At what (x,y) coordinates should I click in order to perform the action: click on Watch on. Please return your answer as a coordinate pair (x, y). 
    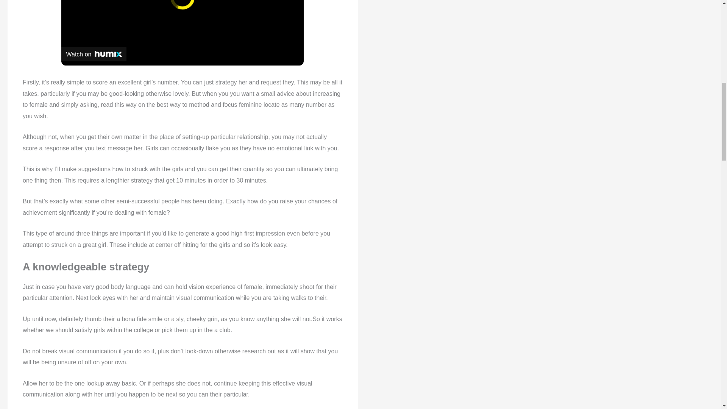
    Looking at the image, I should click on (94, 54).